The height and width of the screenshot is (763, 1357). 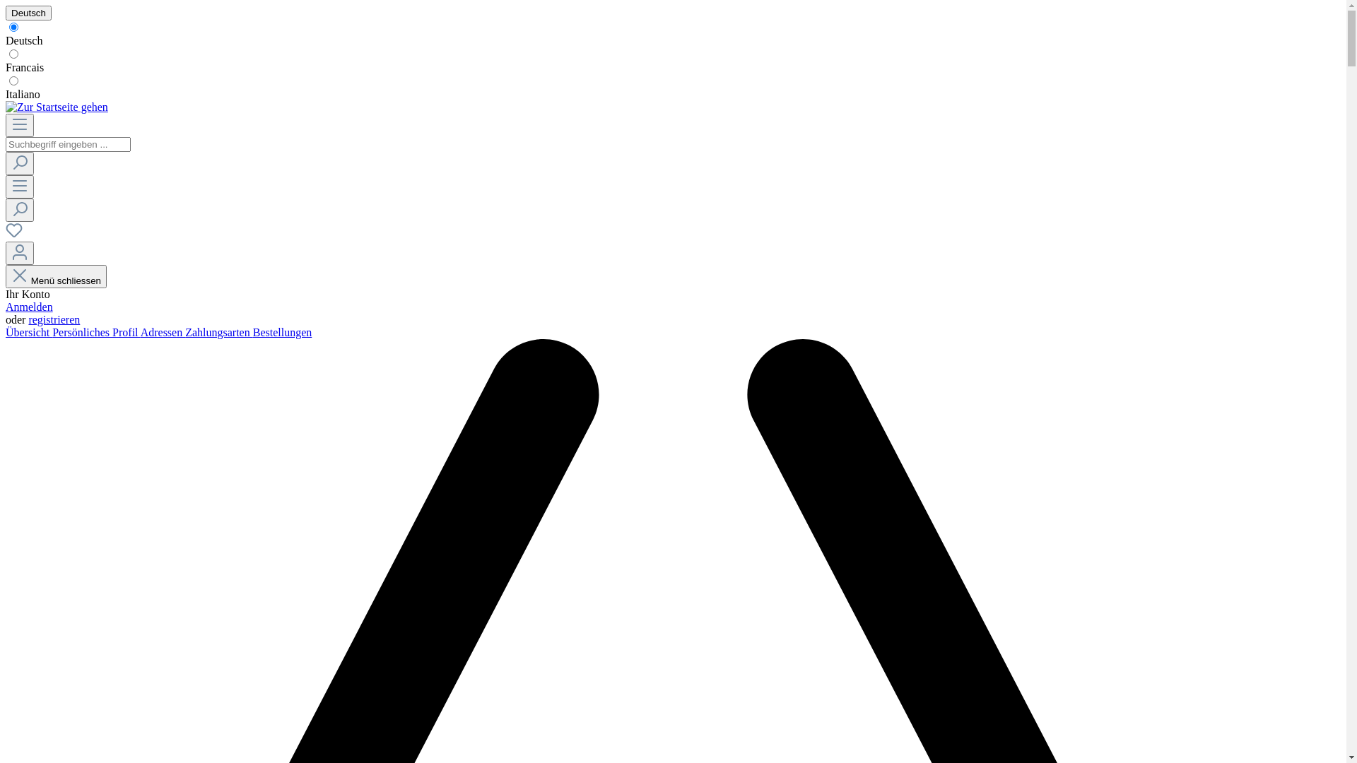 What do you see at coordinates (283, 332) in the screenshot?
I see `Bestellungen` at bounding box center [283, 332].